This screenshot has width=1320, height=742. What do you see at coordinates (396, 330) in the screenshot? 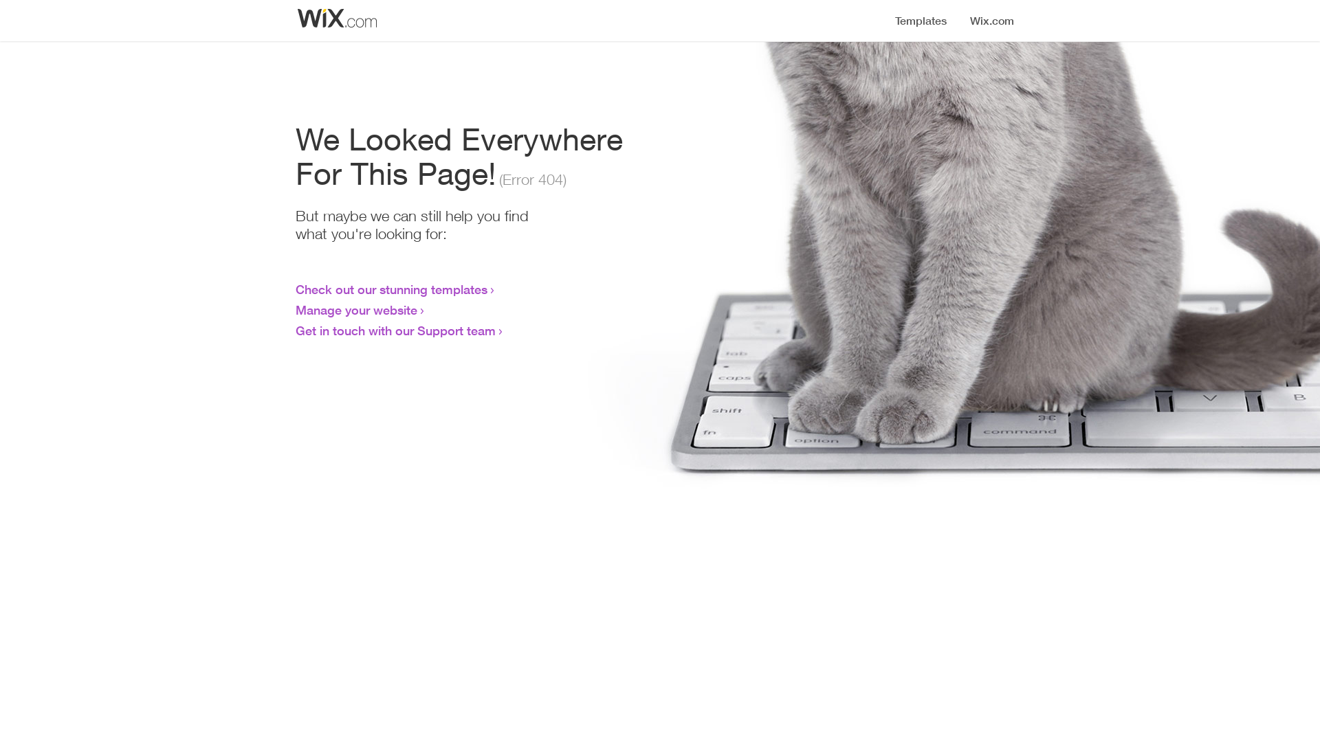
I see `Get in touch with our Support team` at bounding box center [396, 330].